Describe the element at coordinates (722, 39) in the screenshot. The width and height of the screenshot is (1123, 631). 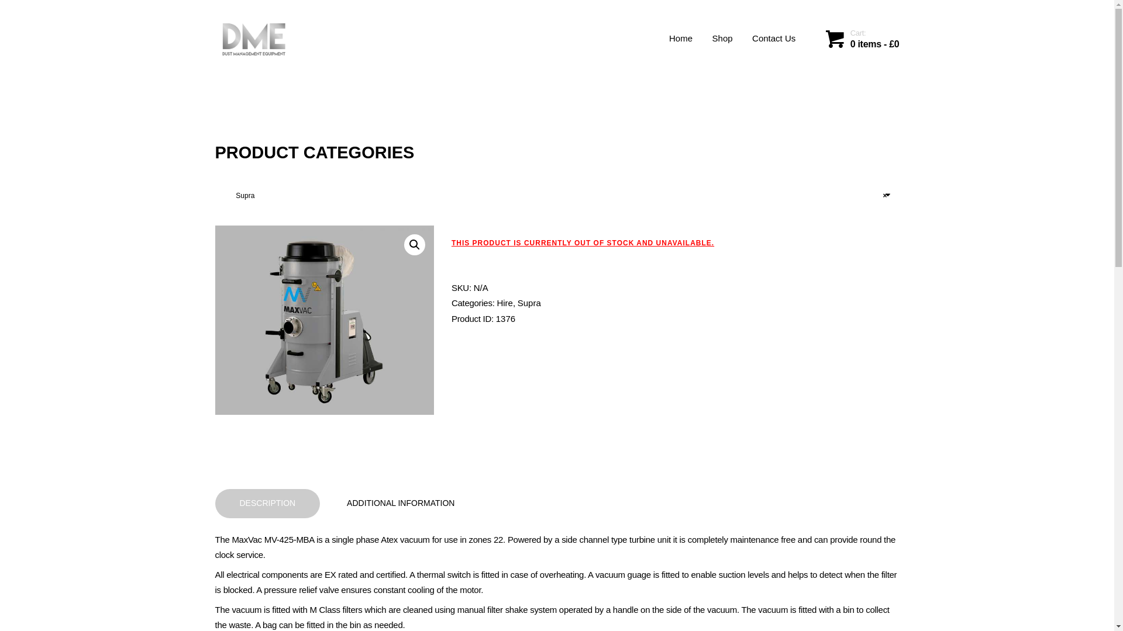
I see `Shop` at that location.